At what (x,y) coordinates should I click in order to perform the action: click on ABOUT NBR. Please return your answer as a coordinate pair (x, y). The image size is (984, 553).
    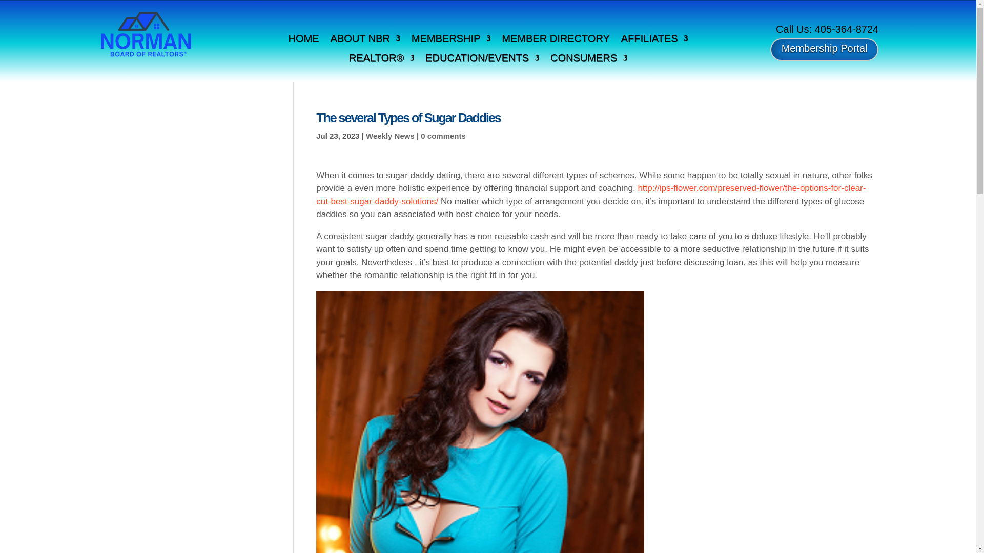
    Looking at the image, I should click on (364, 40).